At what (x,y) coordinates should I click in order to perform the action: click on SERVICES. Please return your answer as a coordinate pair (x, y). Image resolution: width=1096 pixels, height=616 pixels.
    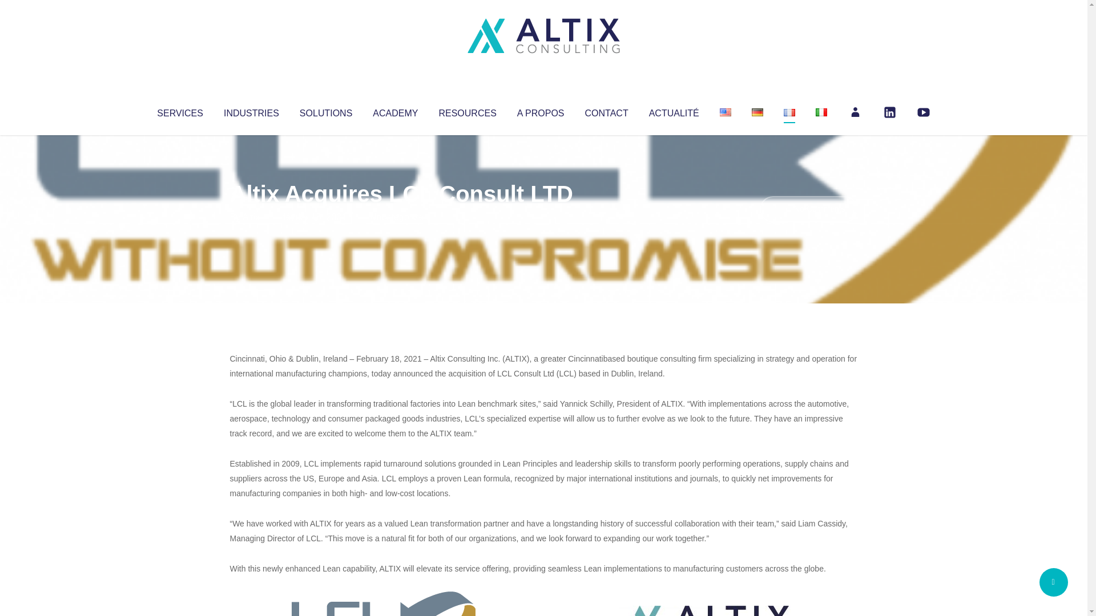
    Looking at the image, I should click on (179, 111).